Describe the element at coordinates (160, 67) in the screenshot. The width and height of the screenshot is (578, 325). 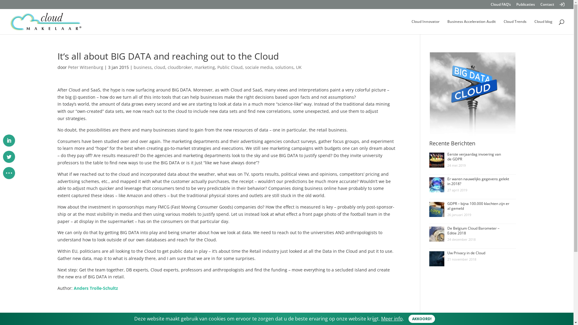
I see `cloud` at that location.